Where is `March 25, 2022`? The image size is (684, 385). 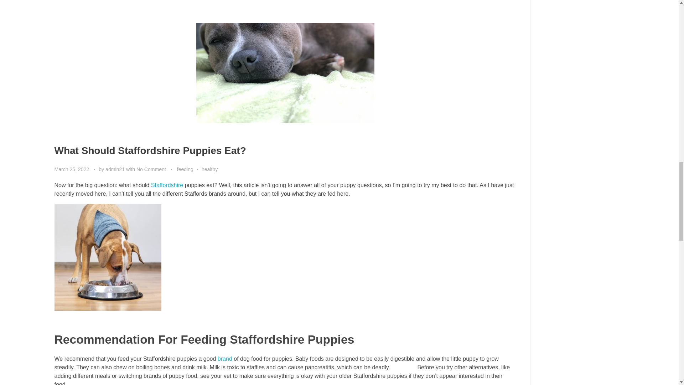
March 25, 2022 is located at coordinates (72, 169).